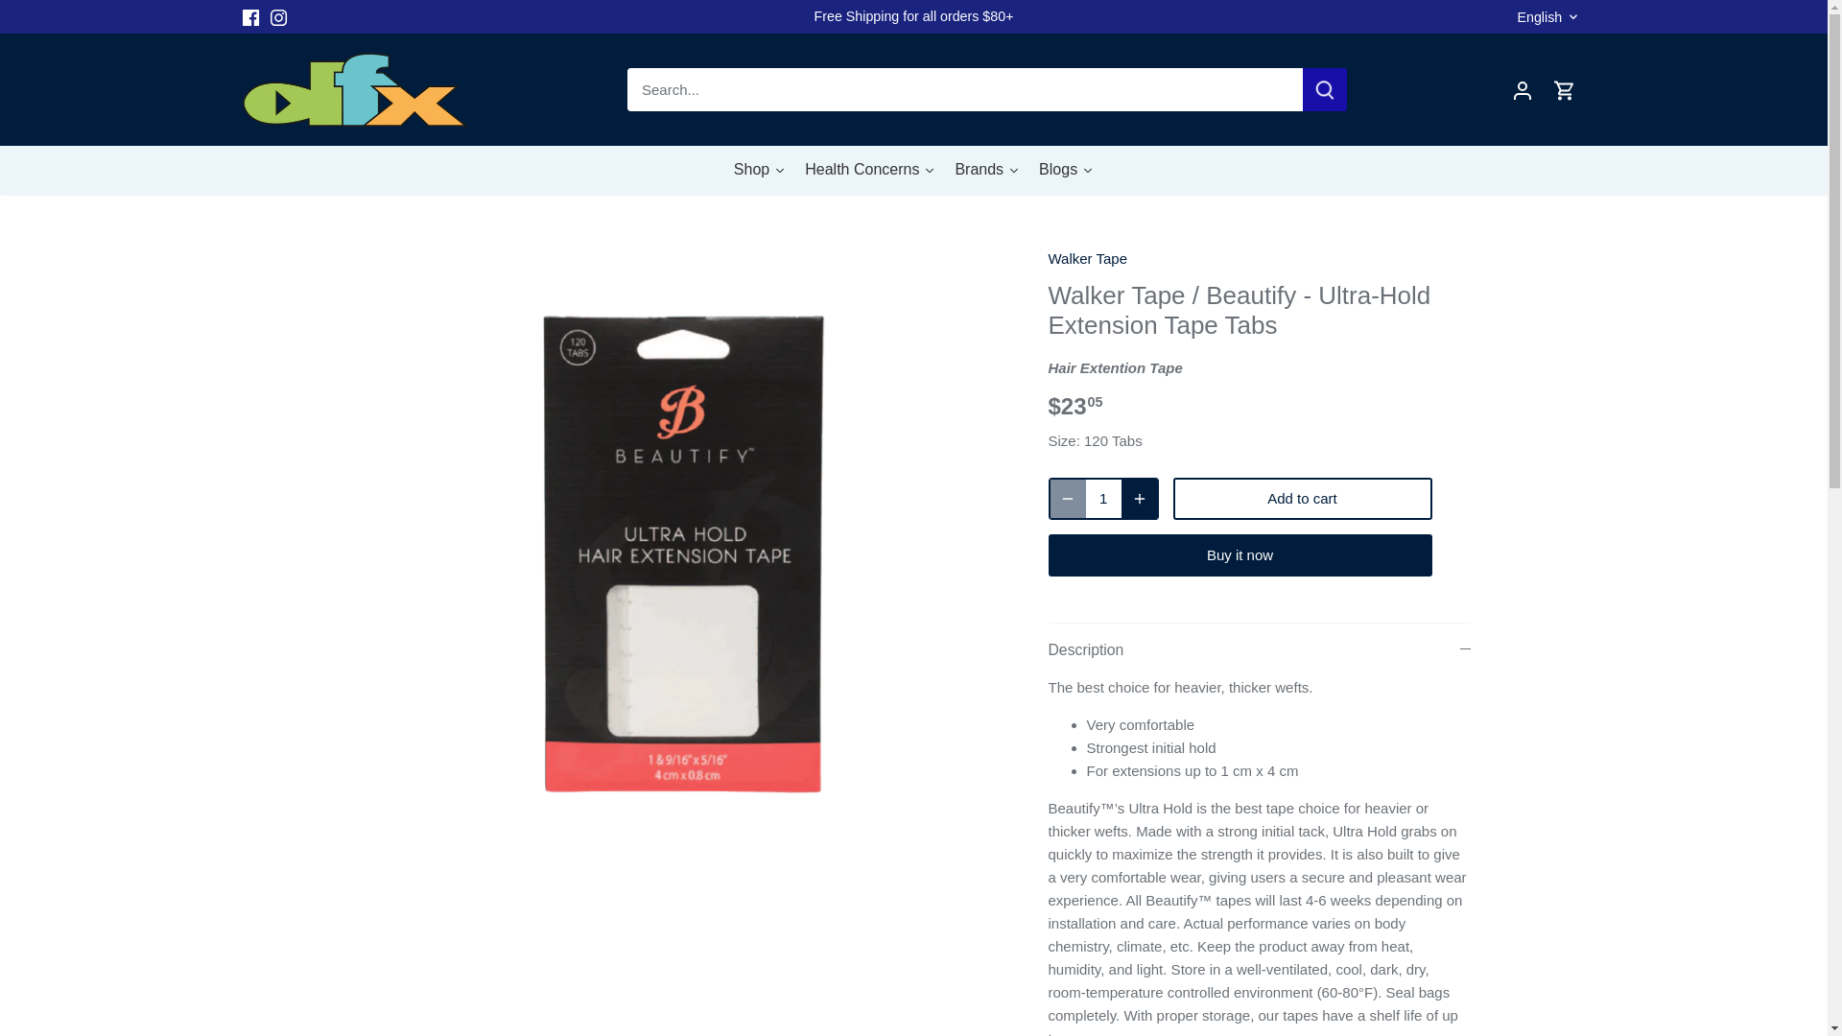  What do you see at coordinates (1088, 258) in the screenshot?
I see `Walker Tape` at bounding box center [1088, 258].